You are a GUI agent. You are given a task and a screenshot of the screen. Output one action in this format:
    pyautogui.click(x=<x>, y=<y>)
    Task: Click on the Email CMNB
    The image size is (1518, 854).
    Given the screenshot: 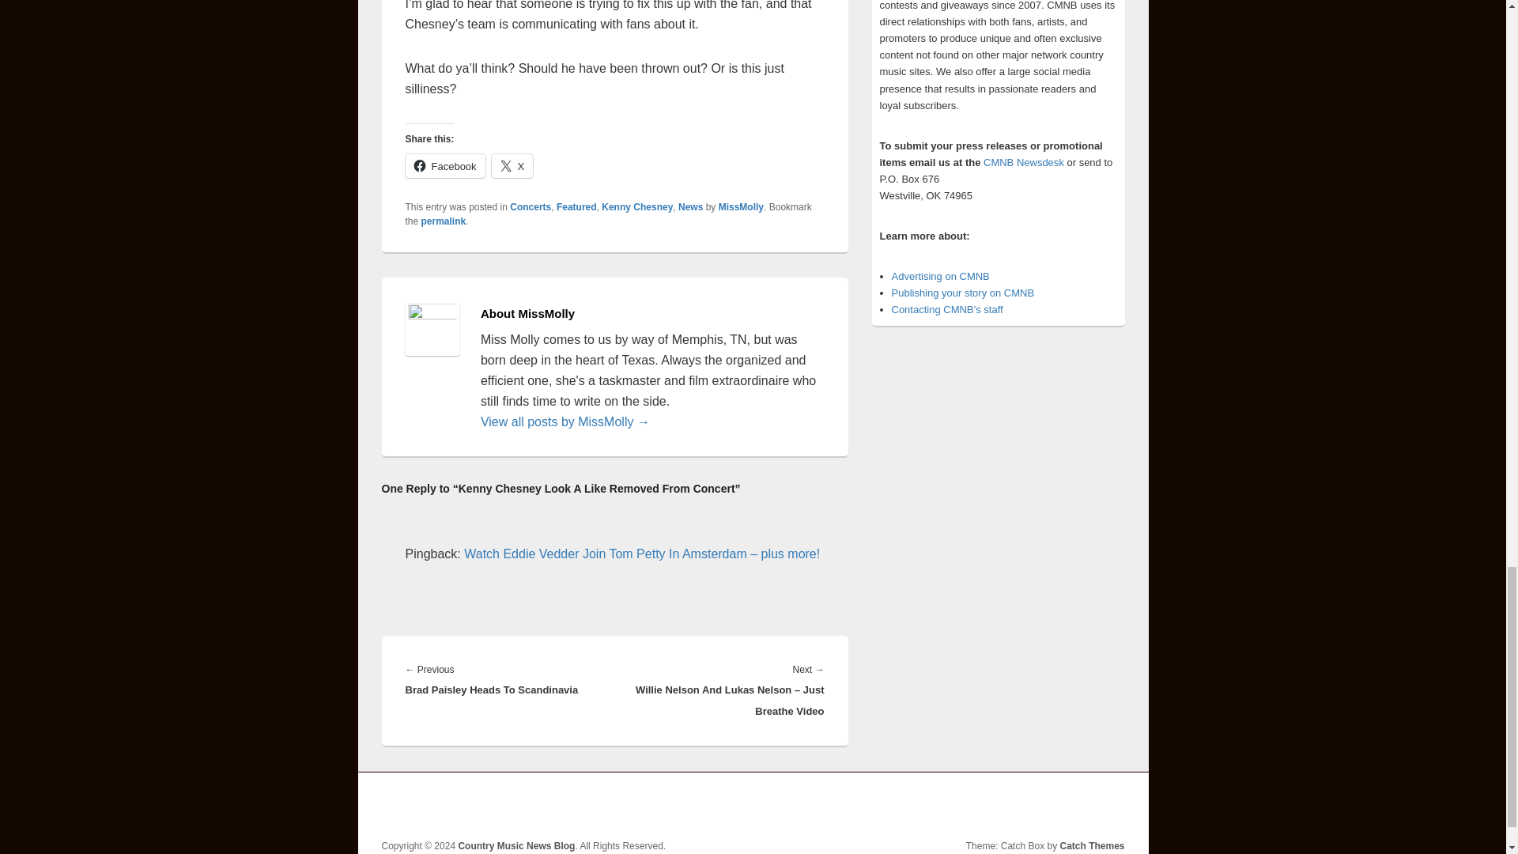 What is the action you would take?
    pyautogui.click(x=1023, y=161)
    